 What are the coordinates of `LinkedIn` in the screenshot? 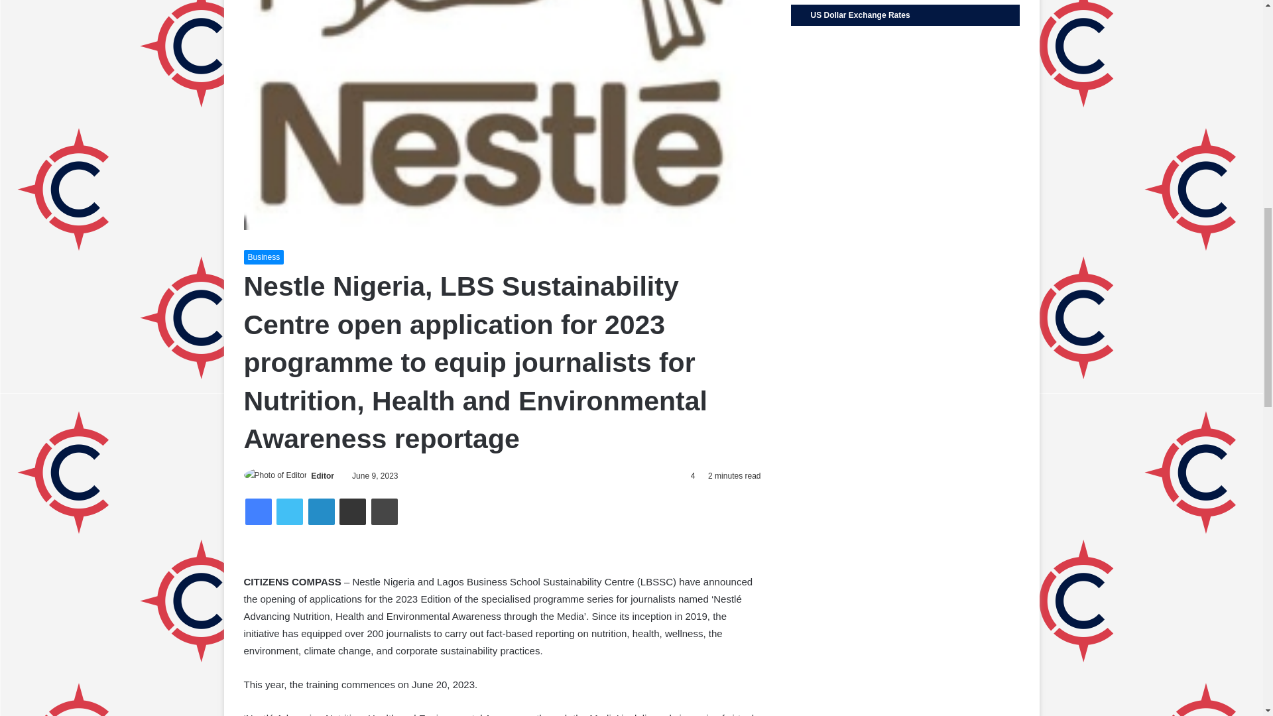 It's located at (321, 511).